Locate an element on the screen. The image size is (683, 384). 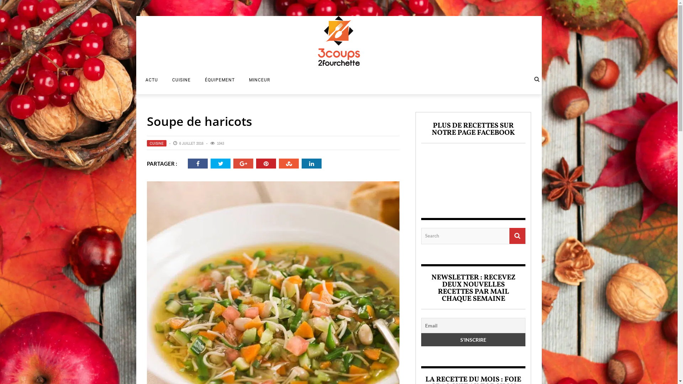
Google Plus is located at coordinates (243, 164).